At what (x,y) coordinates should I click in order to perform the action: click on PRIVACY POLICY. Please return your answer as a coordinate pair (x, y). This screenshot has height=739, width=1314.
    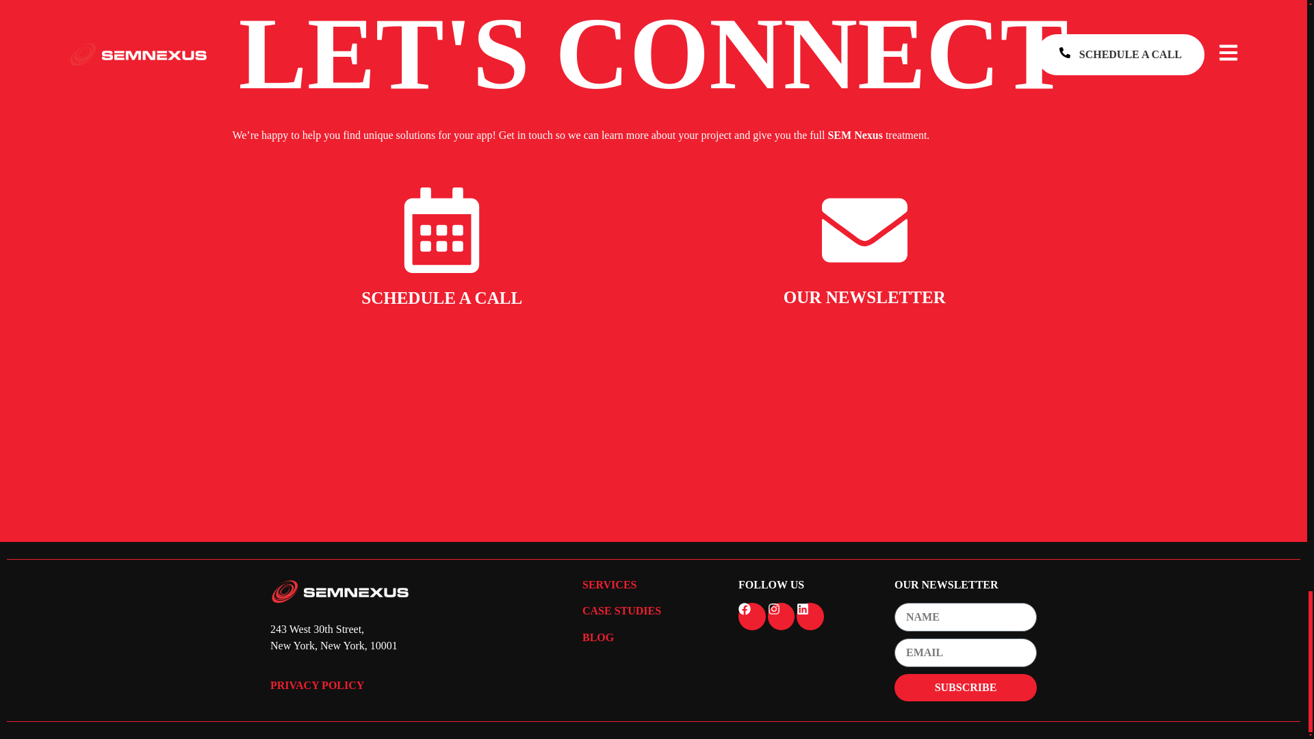
    Looking at the image, I should click on (317, 684).